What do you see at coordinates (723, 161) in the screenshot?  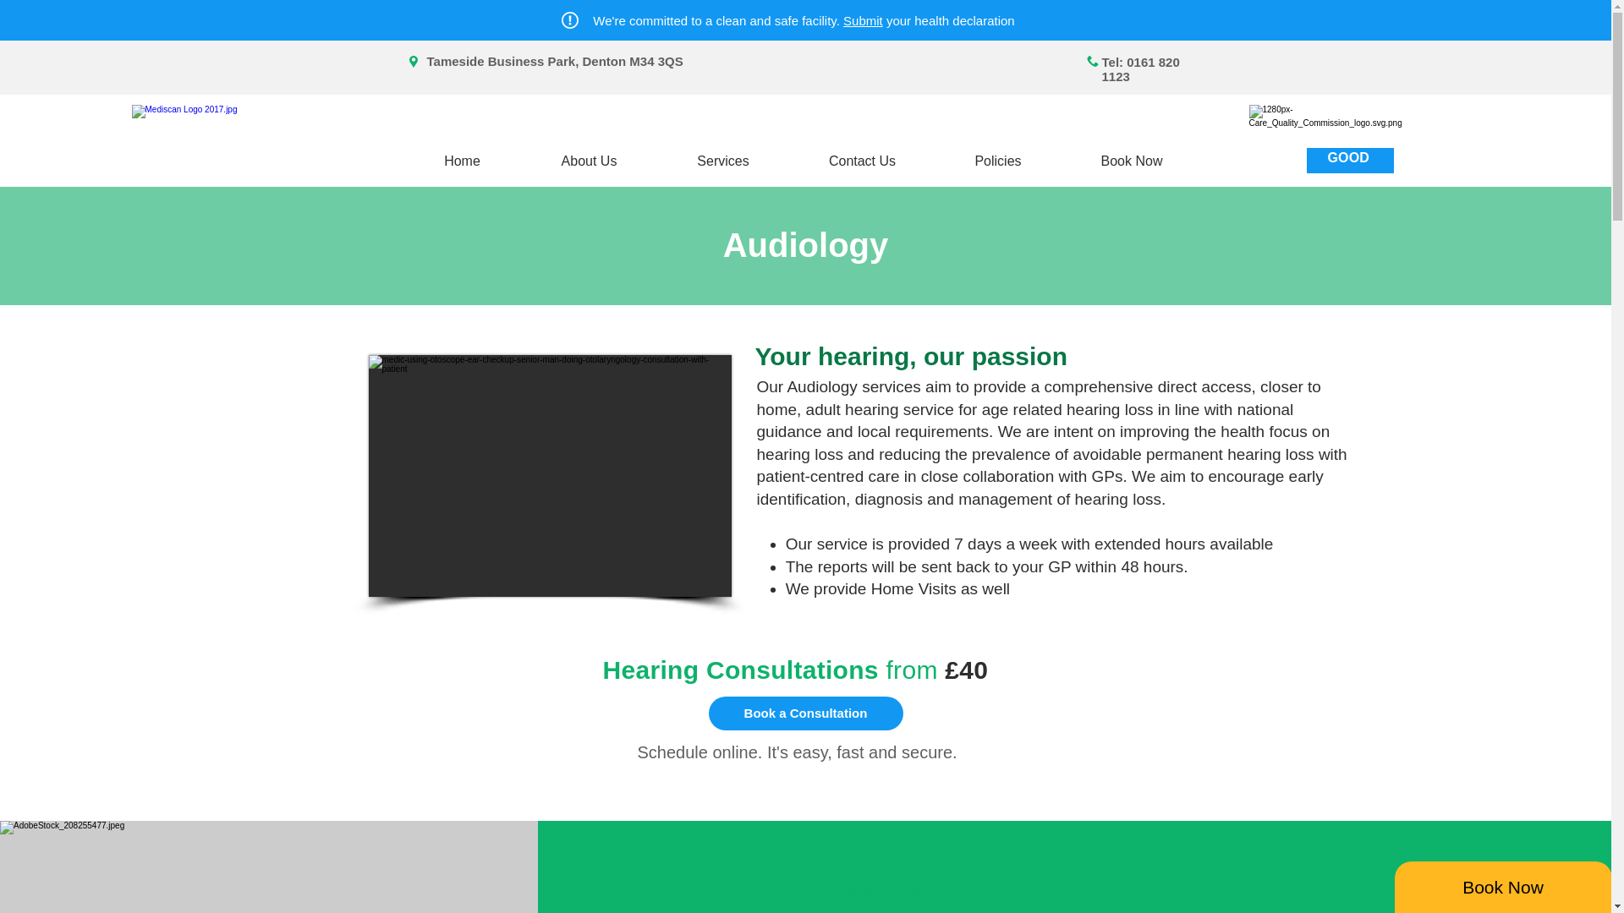 I see `Services` at bounding box center [723, 161].